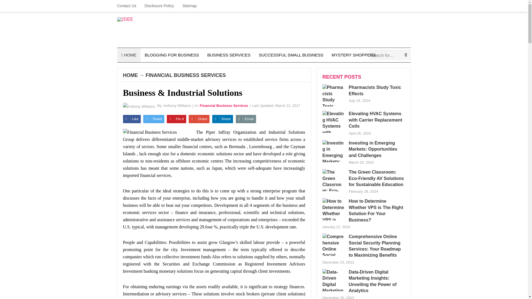  What do you see at coordinates (159, 6) in the screenshot?
I see `Disclosure Policy` at bounding box center [159, 6].